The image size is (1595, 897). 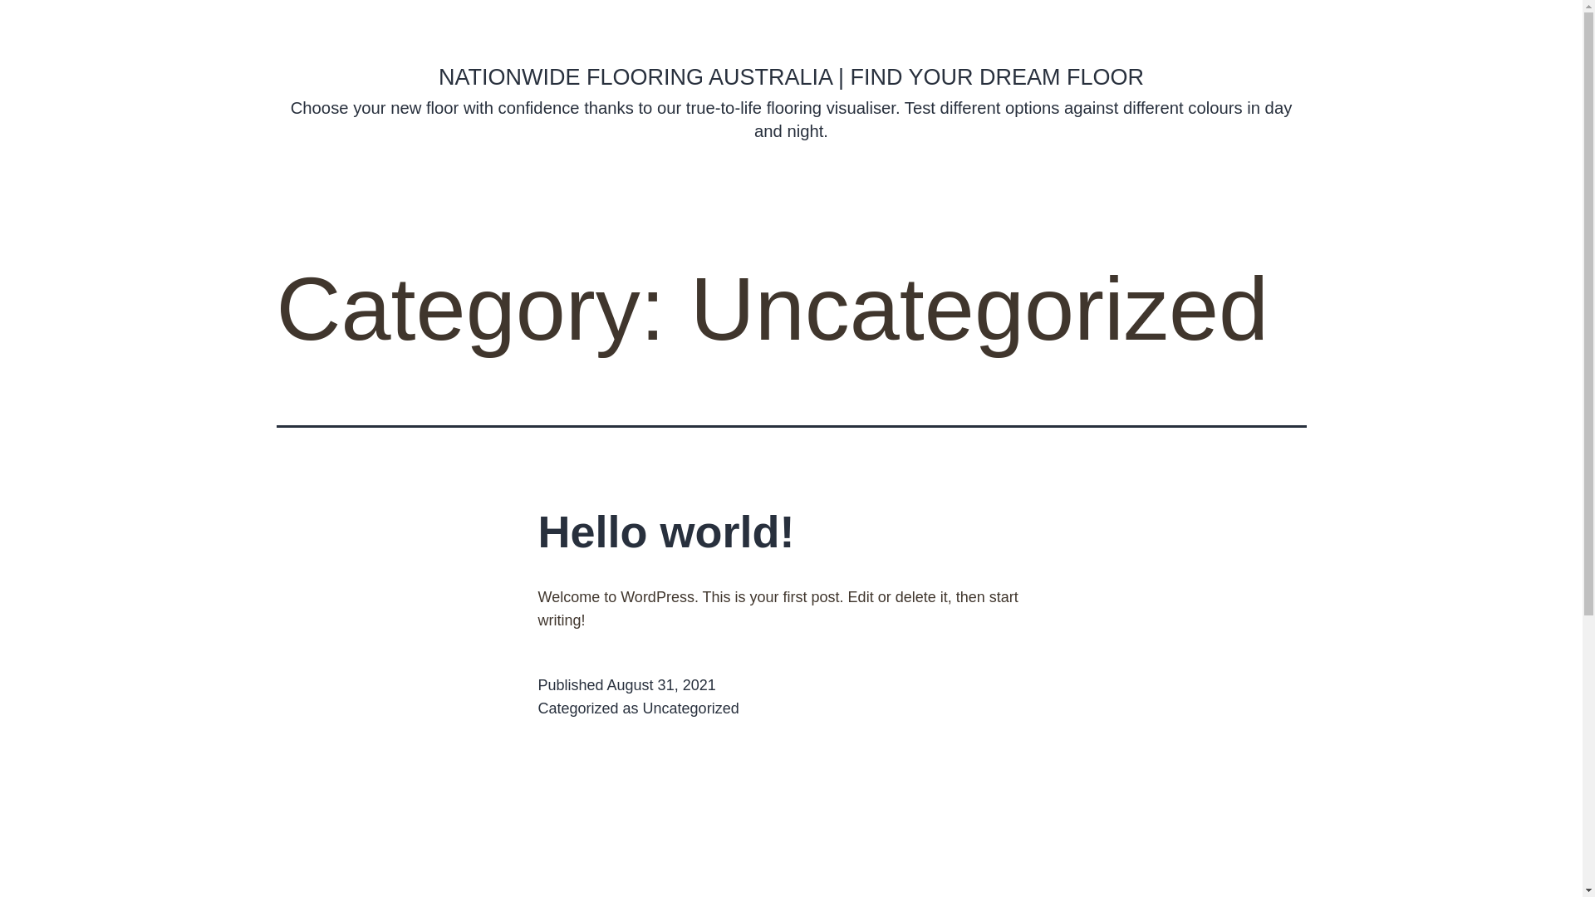 I want to click on NATIONWIDE FLOORING AUSTRALIA | FIND YOUR DREAM FLOOR, so click(x=791, y=76).